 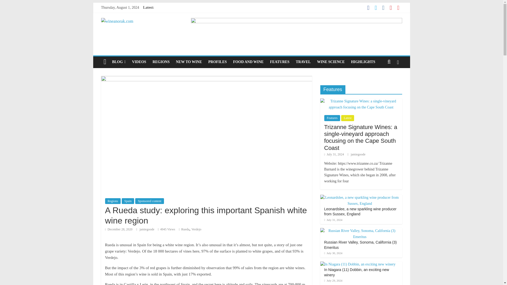 I want to click on Download This Theme, so click(x=119, y=62).